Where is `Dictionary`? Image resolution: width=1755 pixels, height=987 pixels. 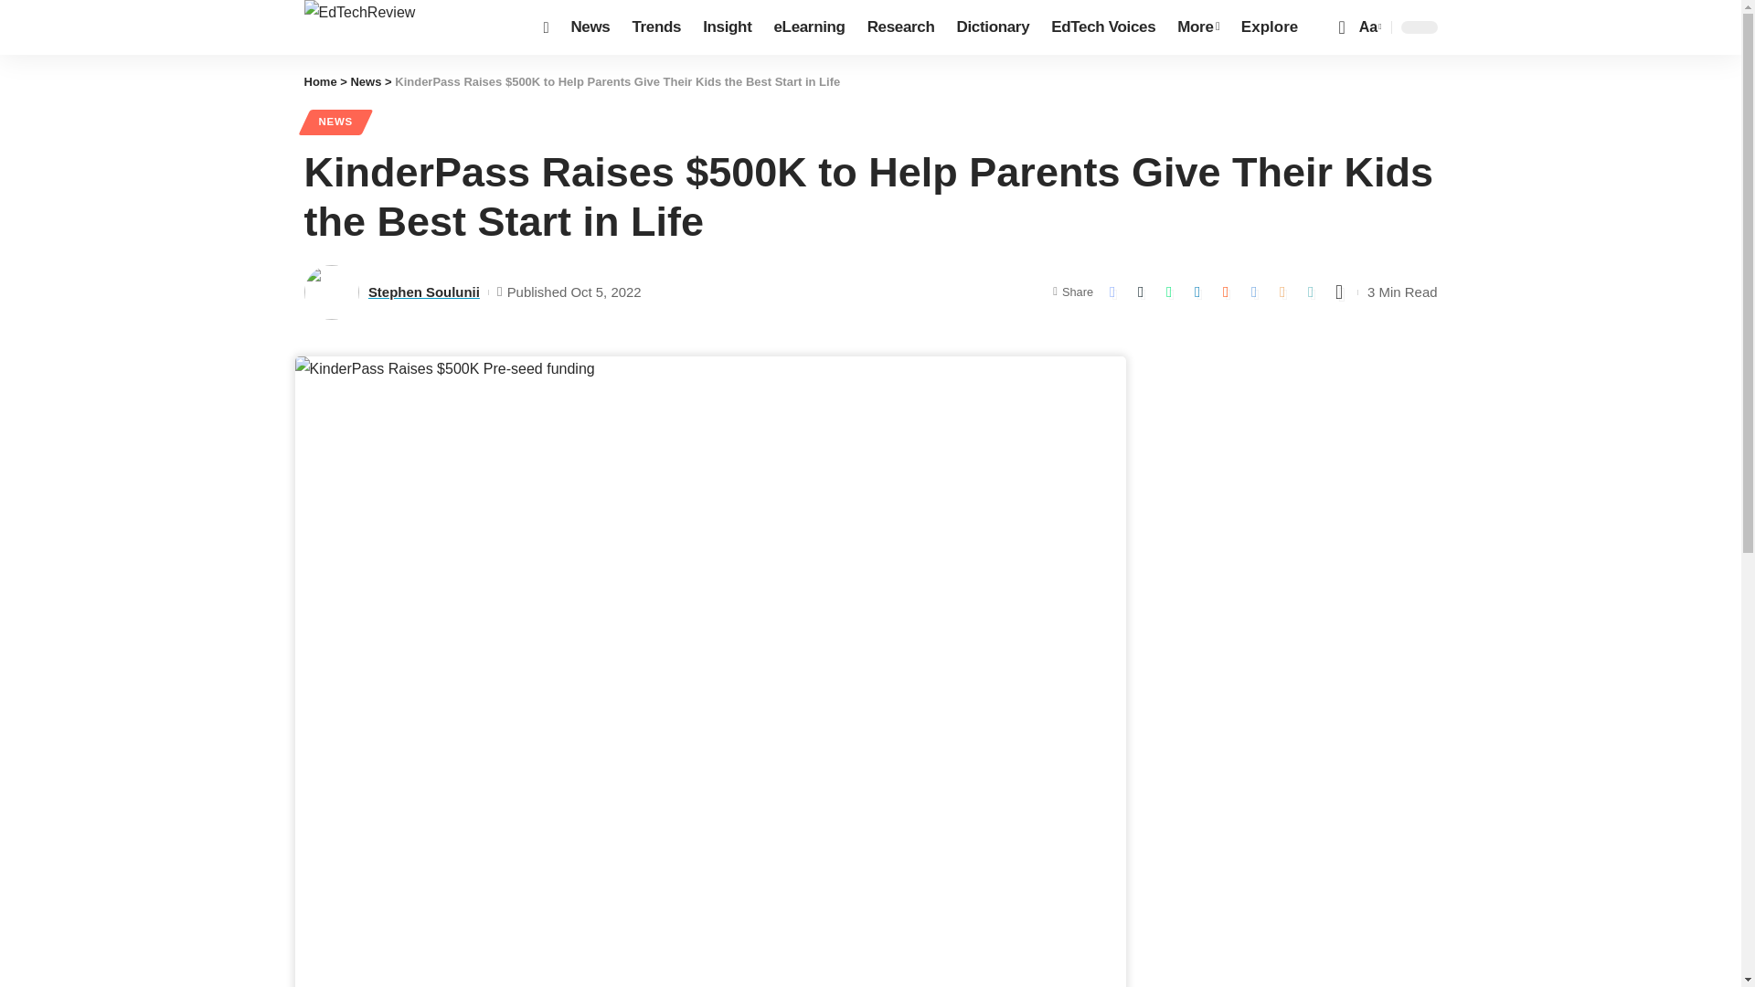
Dictionary is located at coordinates (993, 27).